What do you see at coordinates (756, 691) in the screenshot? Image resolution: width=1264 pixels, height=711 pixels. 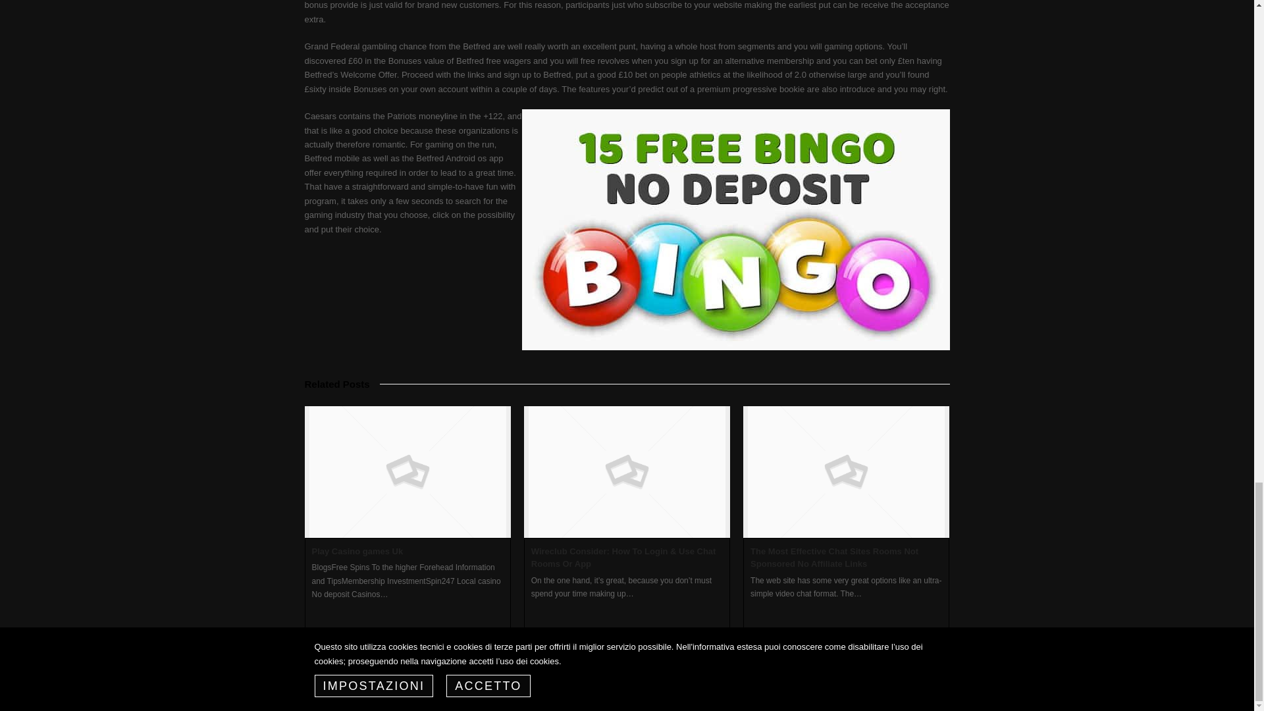 I see `Lavora con noi` at bounding box center [756, 691].